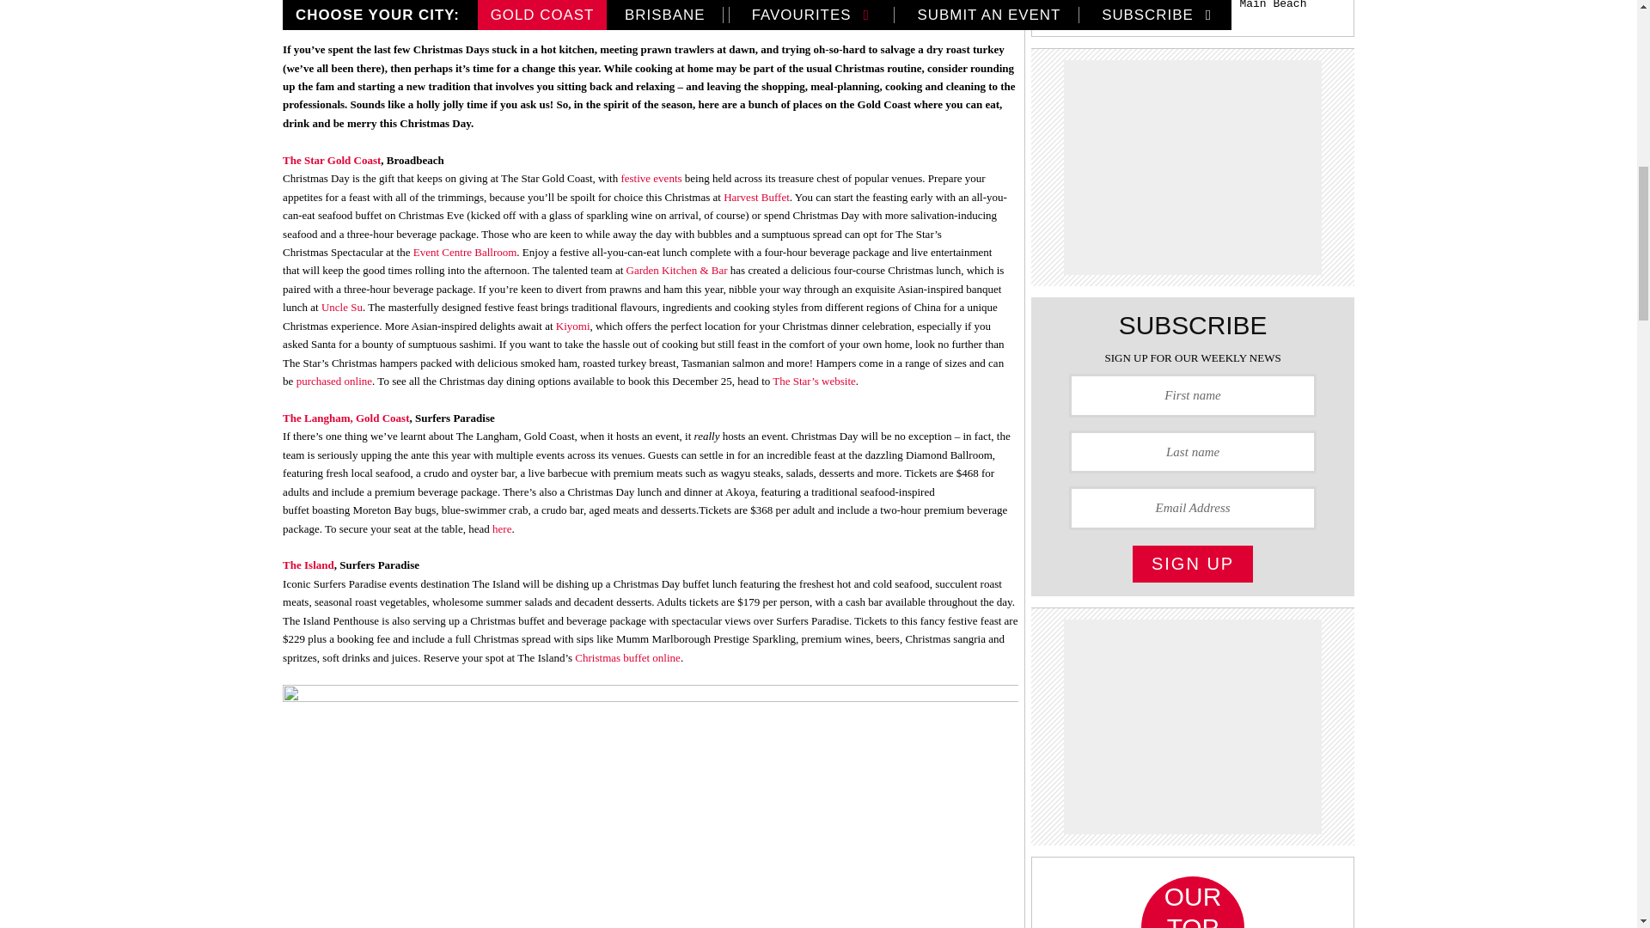 This screenshot has height=928, width=1650. What do you see at coordinates (1192, 564) in the screenshot?
I see `Sign Up` at bounding box center [1192, 564].